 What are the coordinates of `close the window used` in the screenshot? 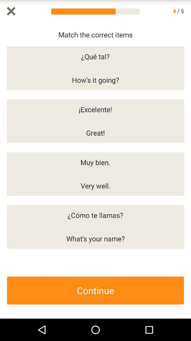 It's located at (11, 11).